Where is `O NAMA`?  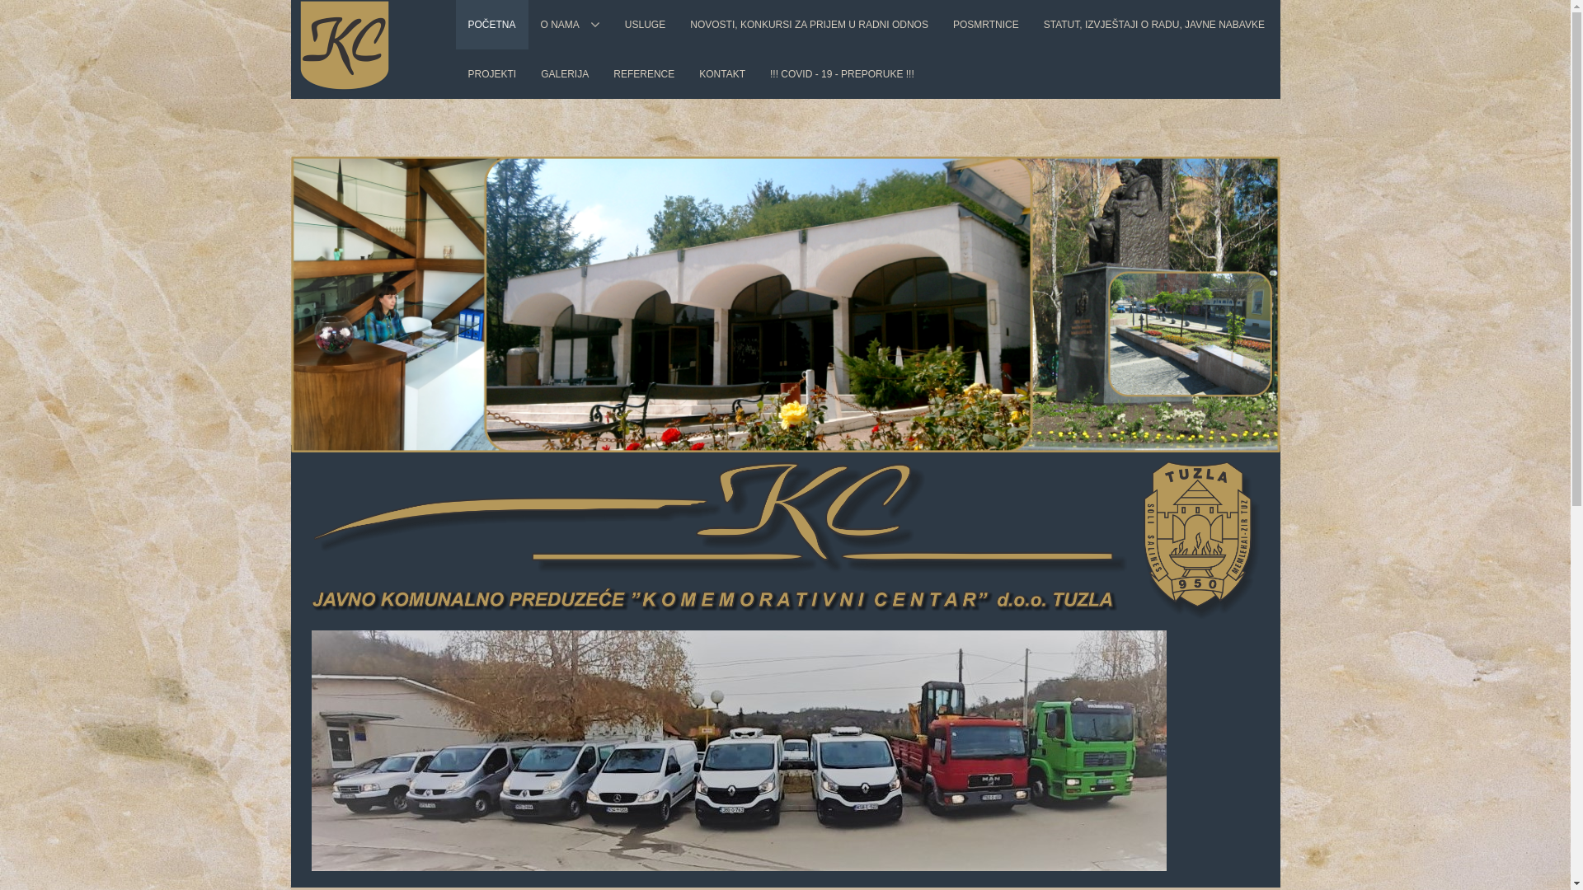 O NAMA is located at coordinates (571, 25).